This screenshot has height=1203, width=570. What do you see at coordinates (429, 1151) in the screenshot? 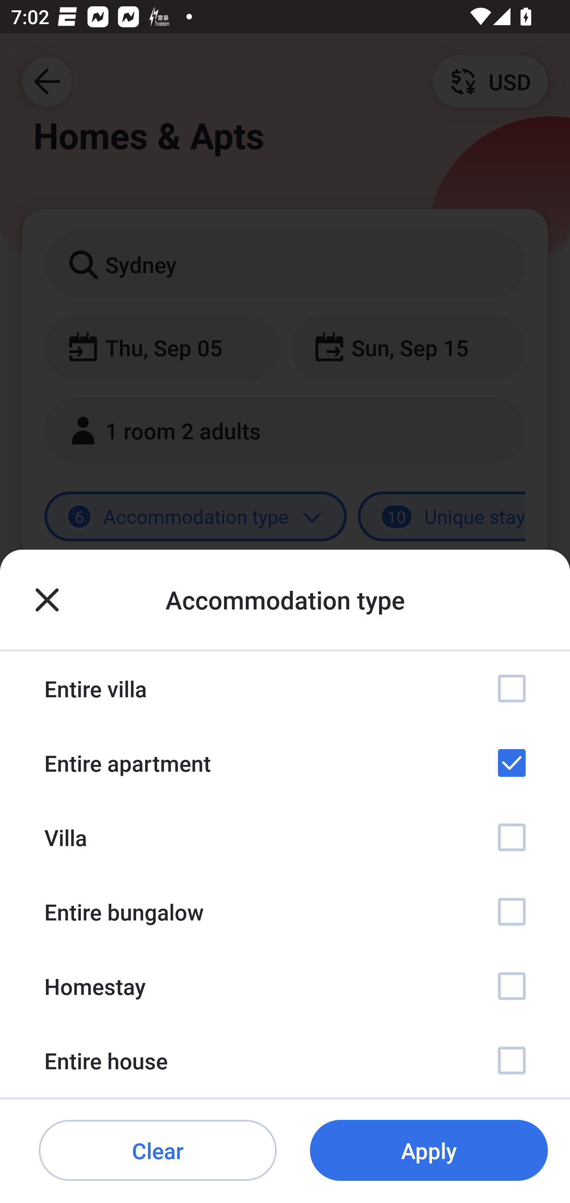
I see `Apply` at bounding box center [429, 1151].